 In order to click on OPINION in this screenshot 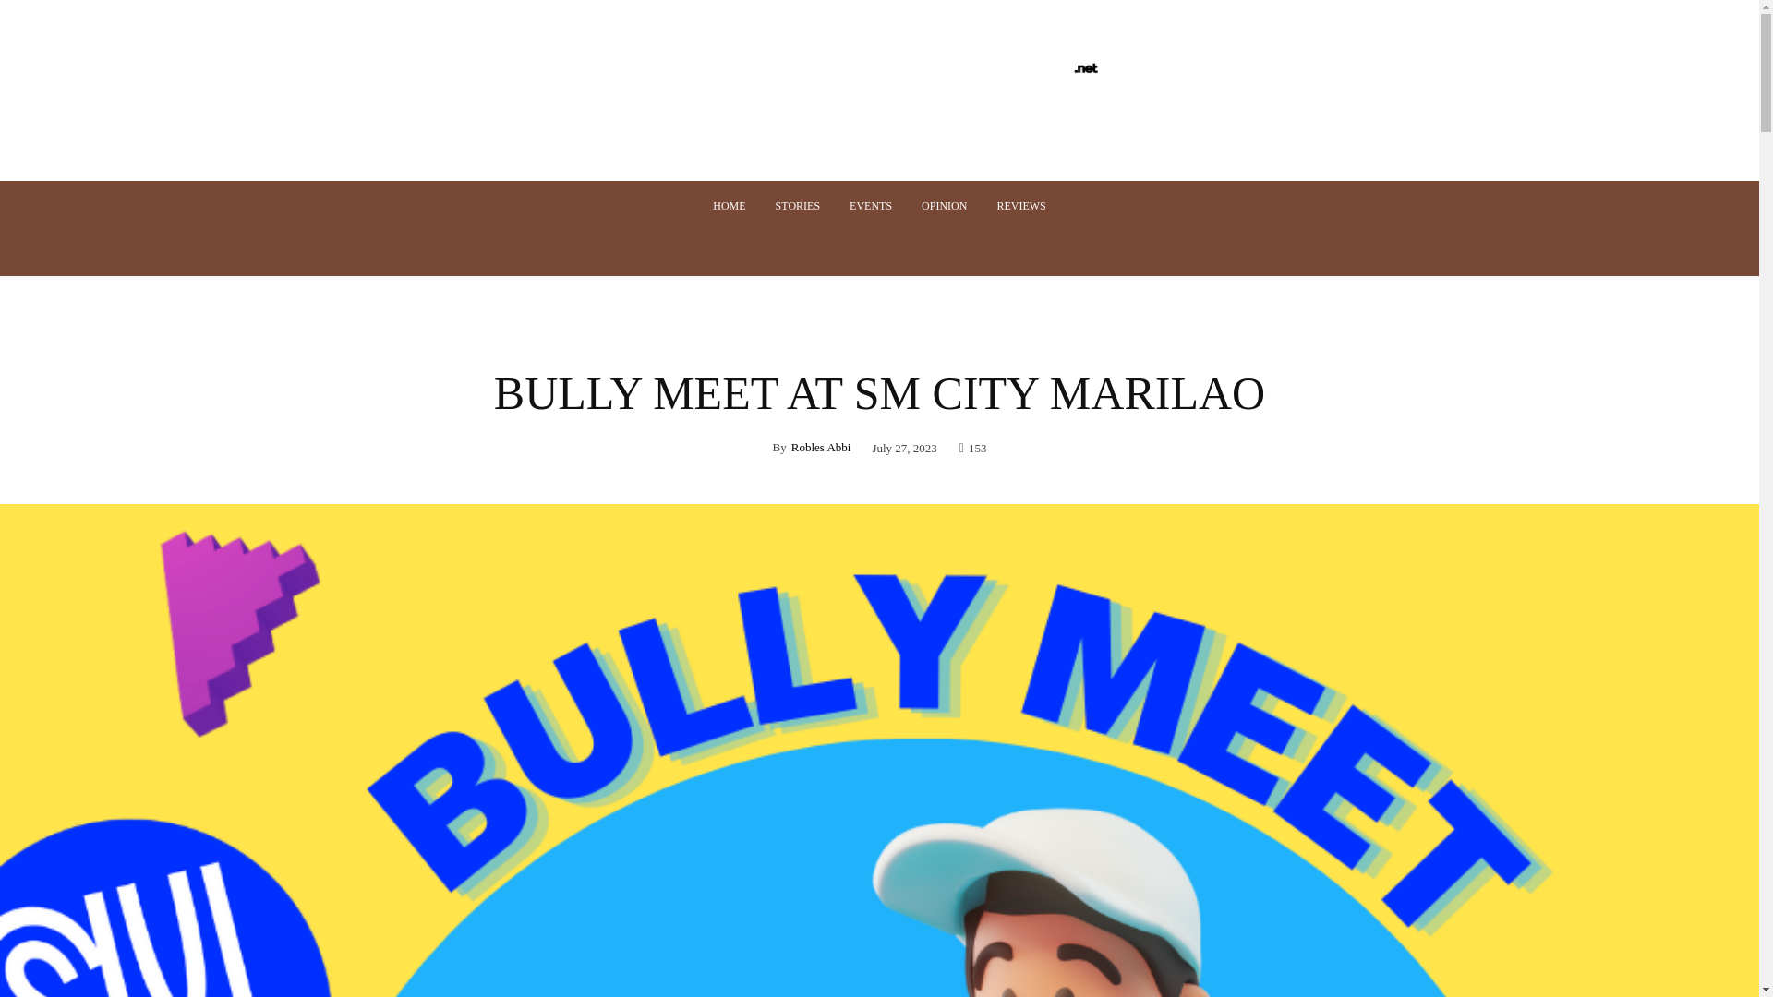, I will do `click(944, 205)`.